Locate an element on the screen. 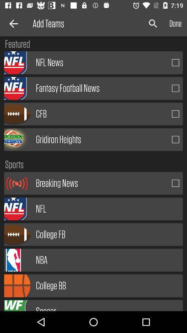 The height and width of the screenshot is (333, 187). toggle nfl news is located at coordinates (176, 62).